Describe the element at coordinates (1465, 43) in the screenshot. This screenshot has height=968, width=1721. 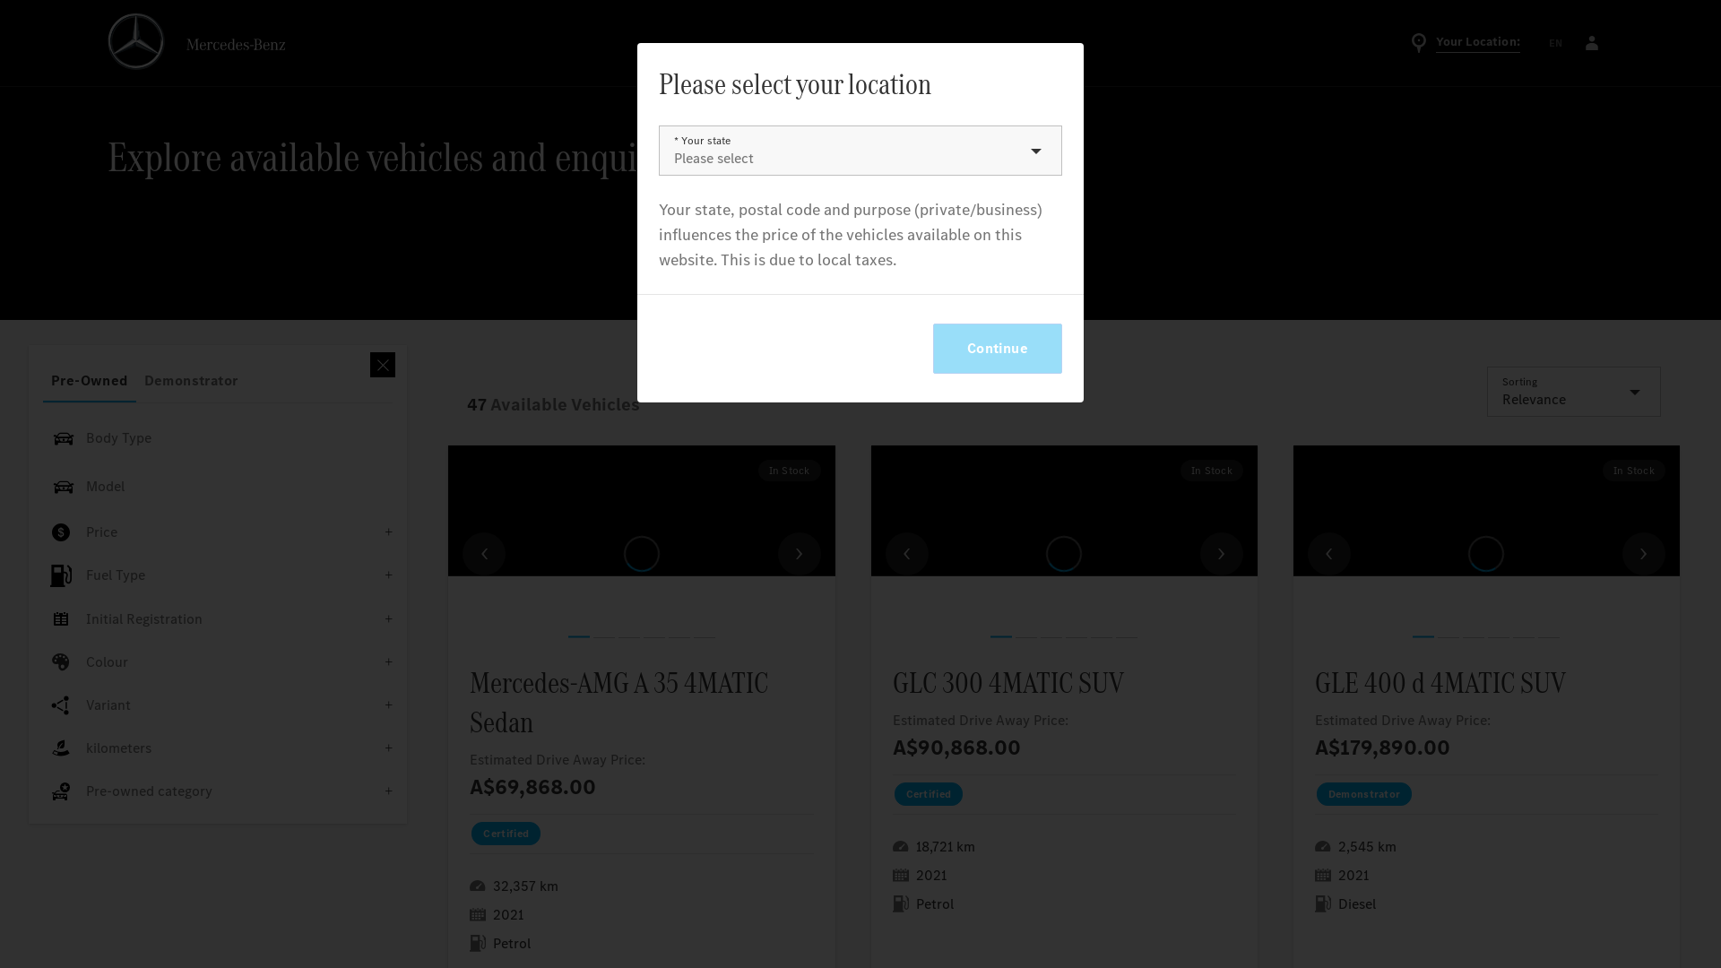
I see `Your Location:` at that location.